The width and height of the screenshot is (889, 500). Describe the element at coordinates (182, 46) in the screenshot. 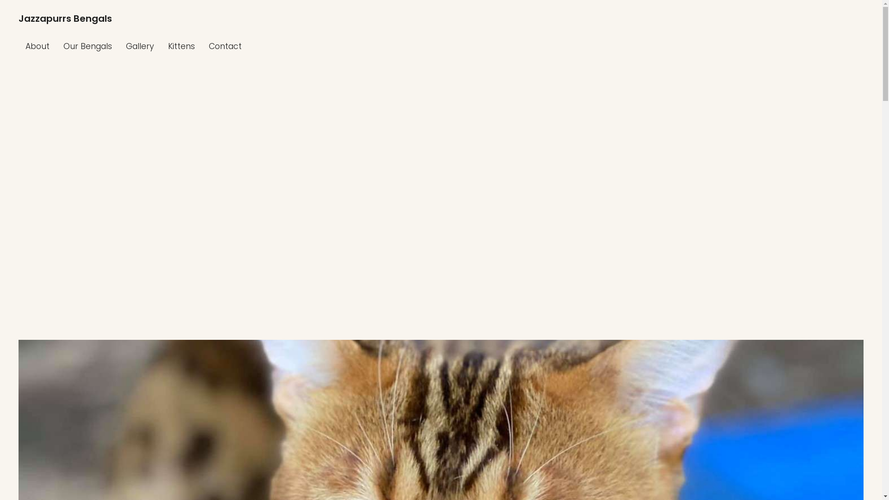

I see `Kittens` at that location.